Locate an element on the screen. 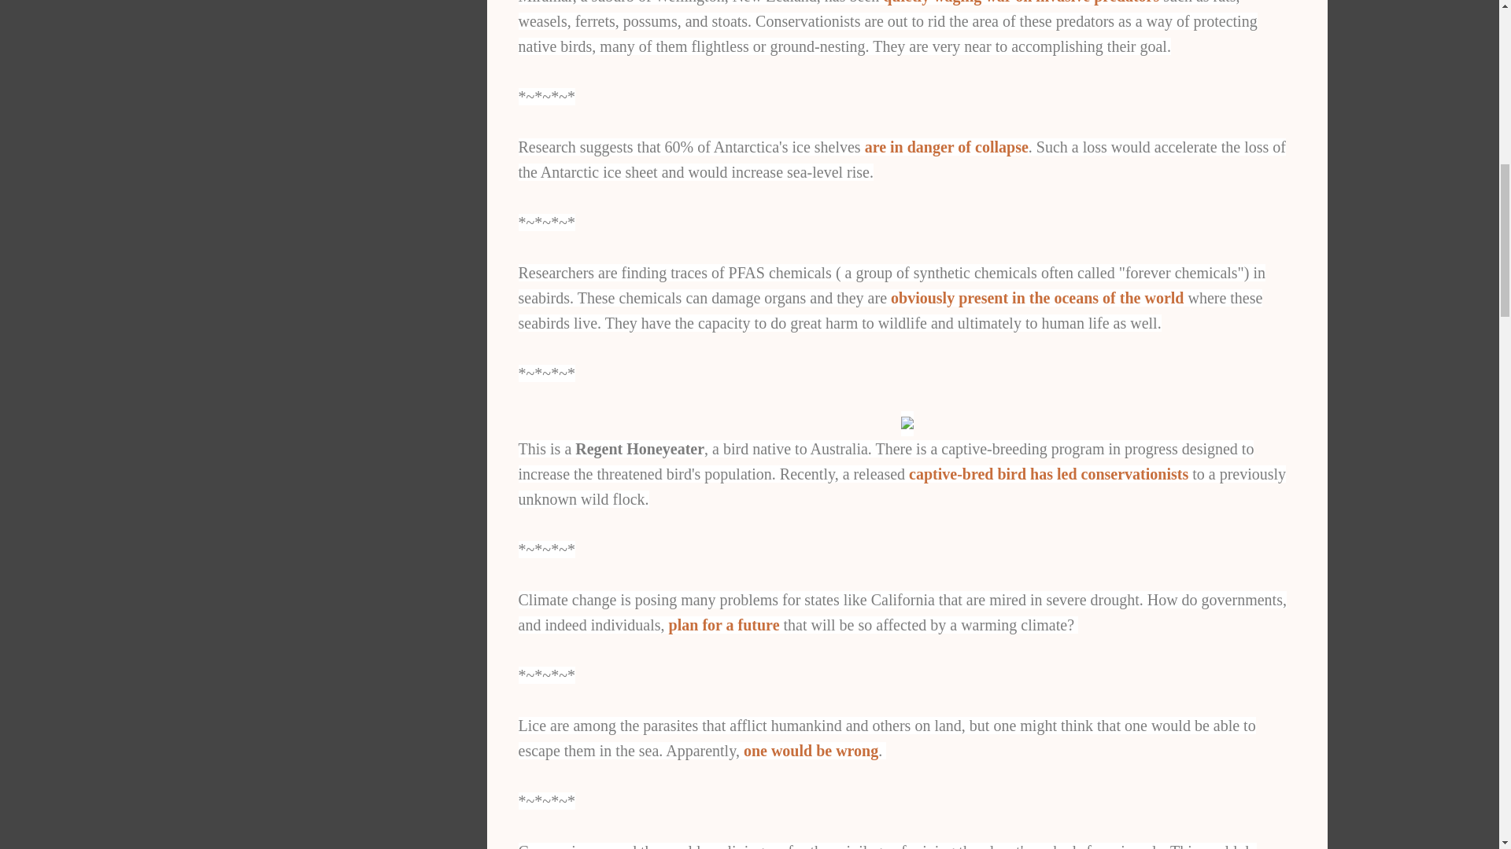 This screenshot has width=1511, height=849. quietly waging war on invasive predators is located at coordinates (1020, 2).